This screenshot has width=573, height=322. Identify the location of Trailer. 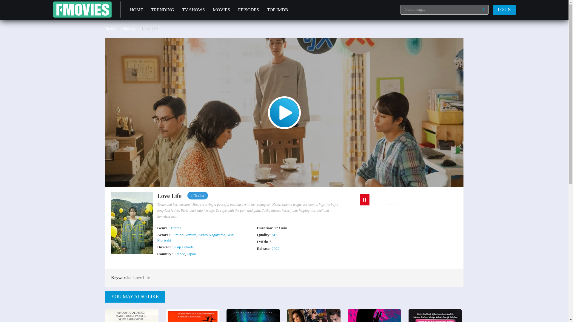
(199, 196).